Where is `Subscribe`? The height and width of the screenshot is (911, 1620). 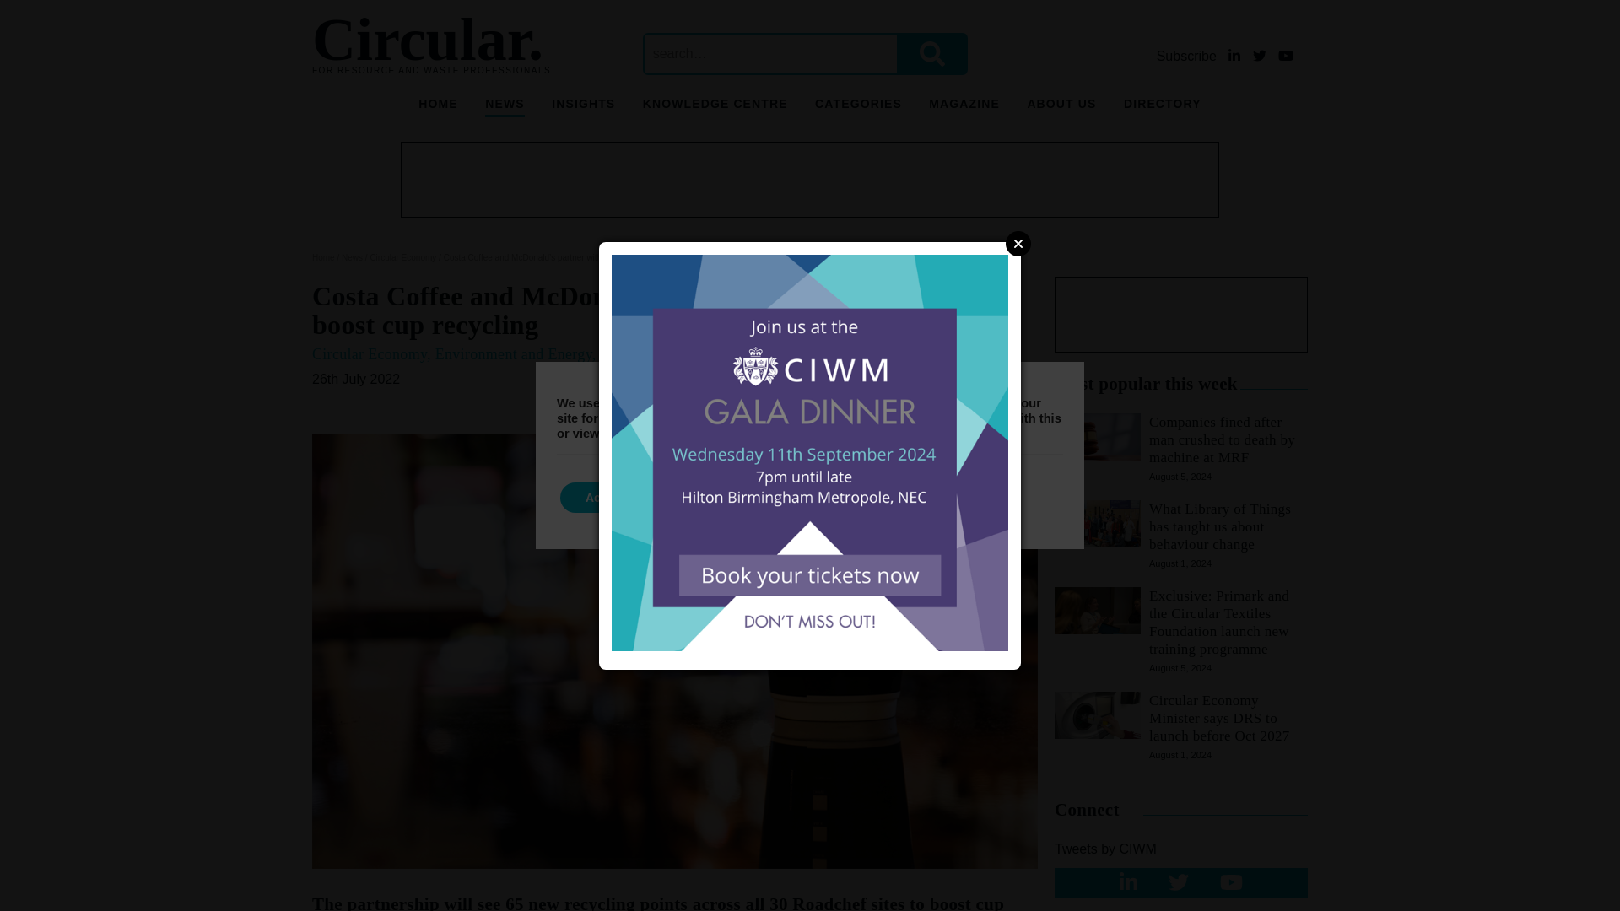 Subscribe is located at coordinates (1188, 56).